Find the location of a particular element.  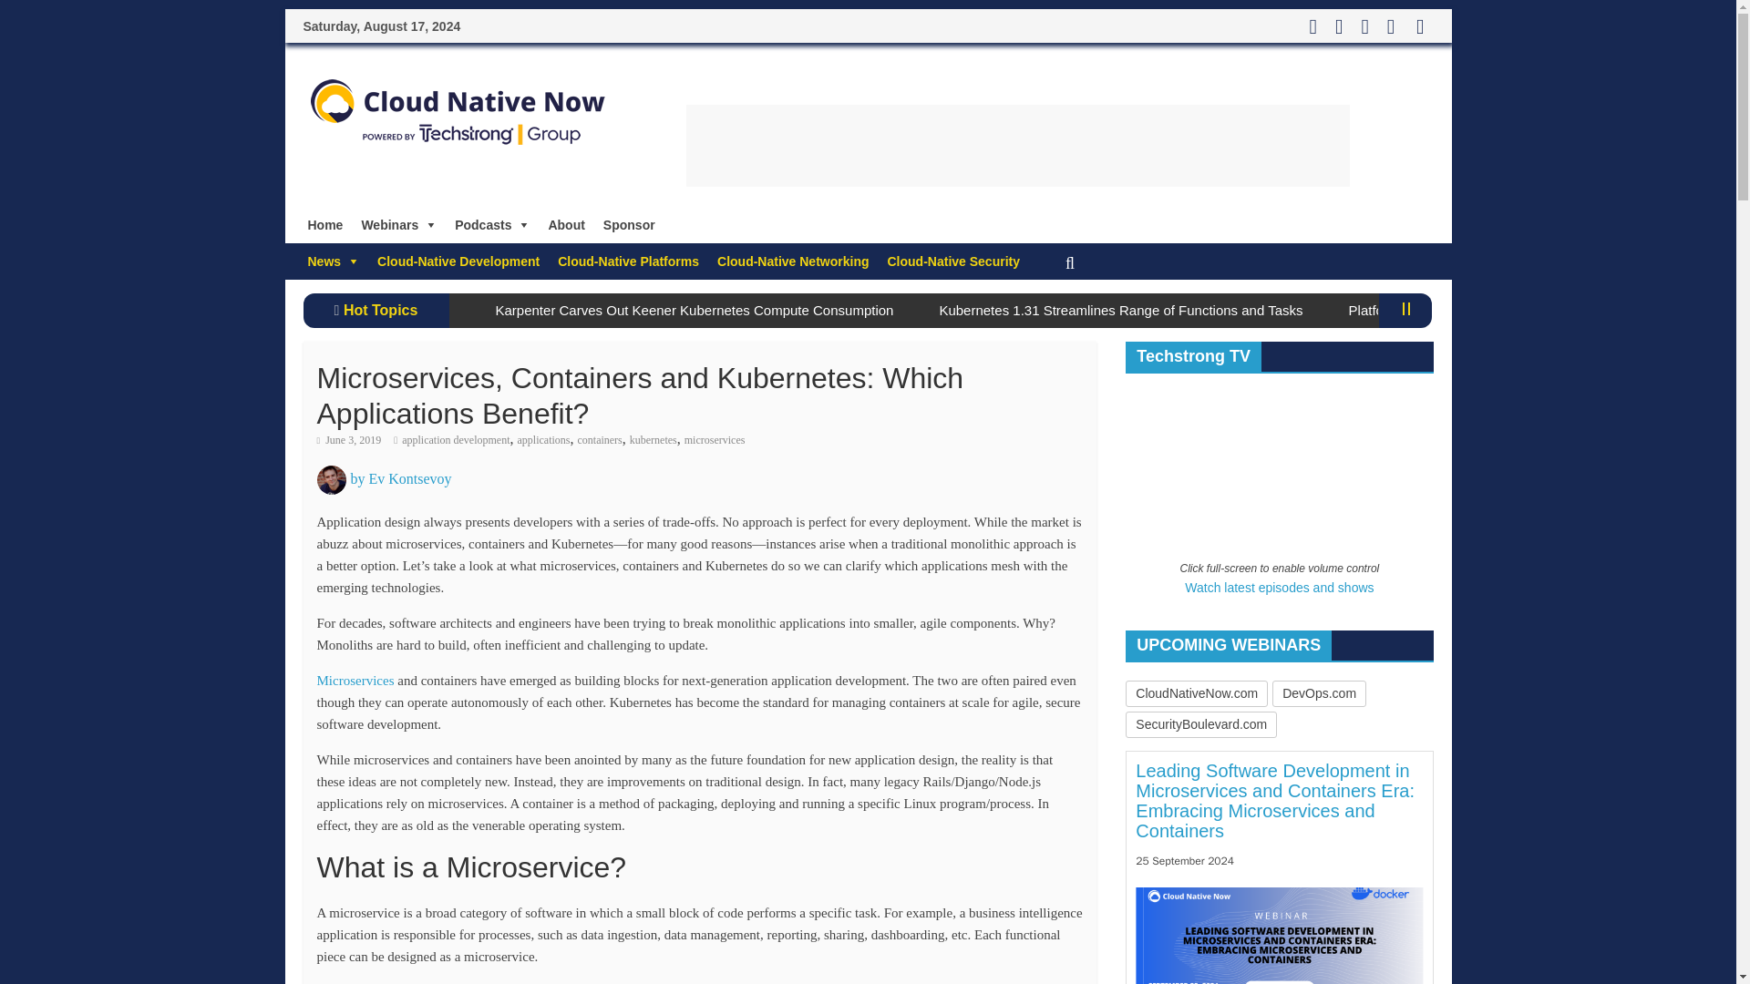

Kubernetes 1.31 Streamlines Range of Functions and Tasks is located at coordinates (1119, 310).